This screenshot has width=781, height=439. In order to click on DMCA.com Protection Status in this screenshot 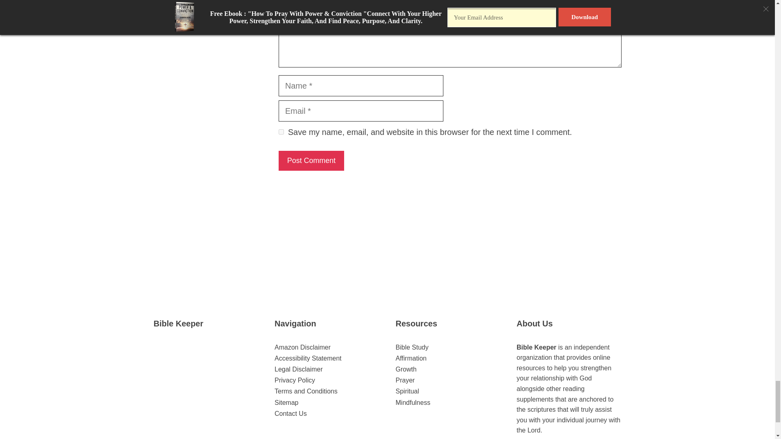, I will do `click(206, 401)`.